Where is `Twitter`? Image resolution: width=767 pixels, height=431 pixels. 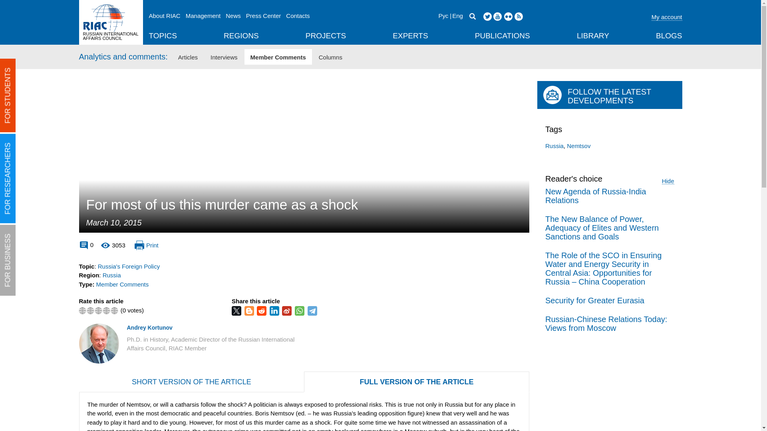
Twitter is located at coordinates (237, 310).